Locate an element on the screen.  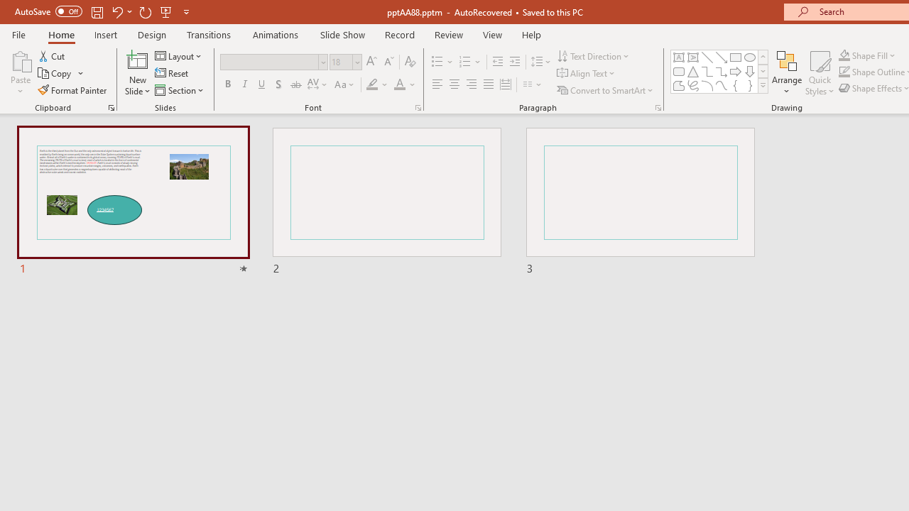
Record is located at coordinates (399, 34).